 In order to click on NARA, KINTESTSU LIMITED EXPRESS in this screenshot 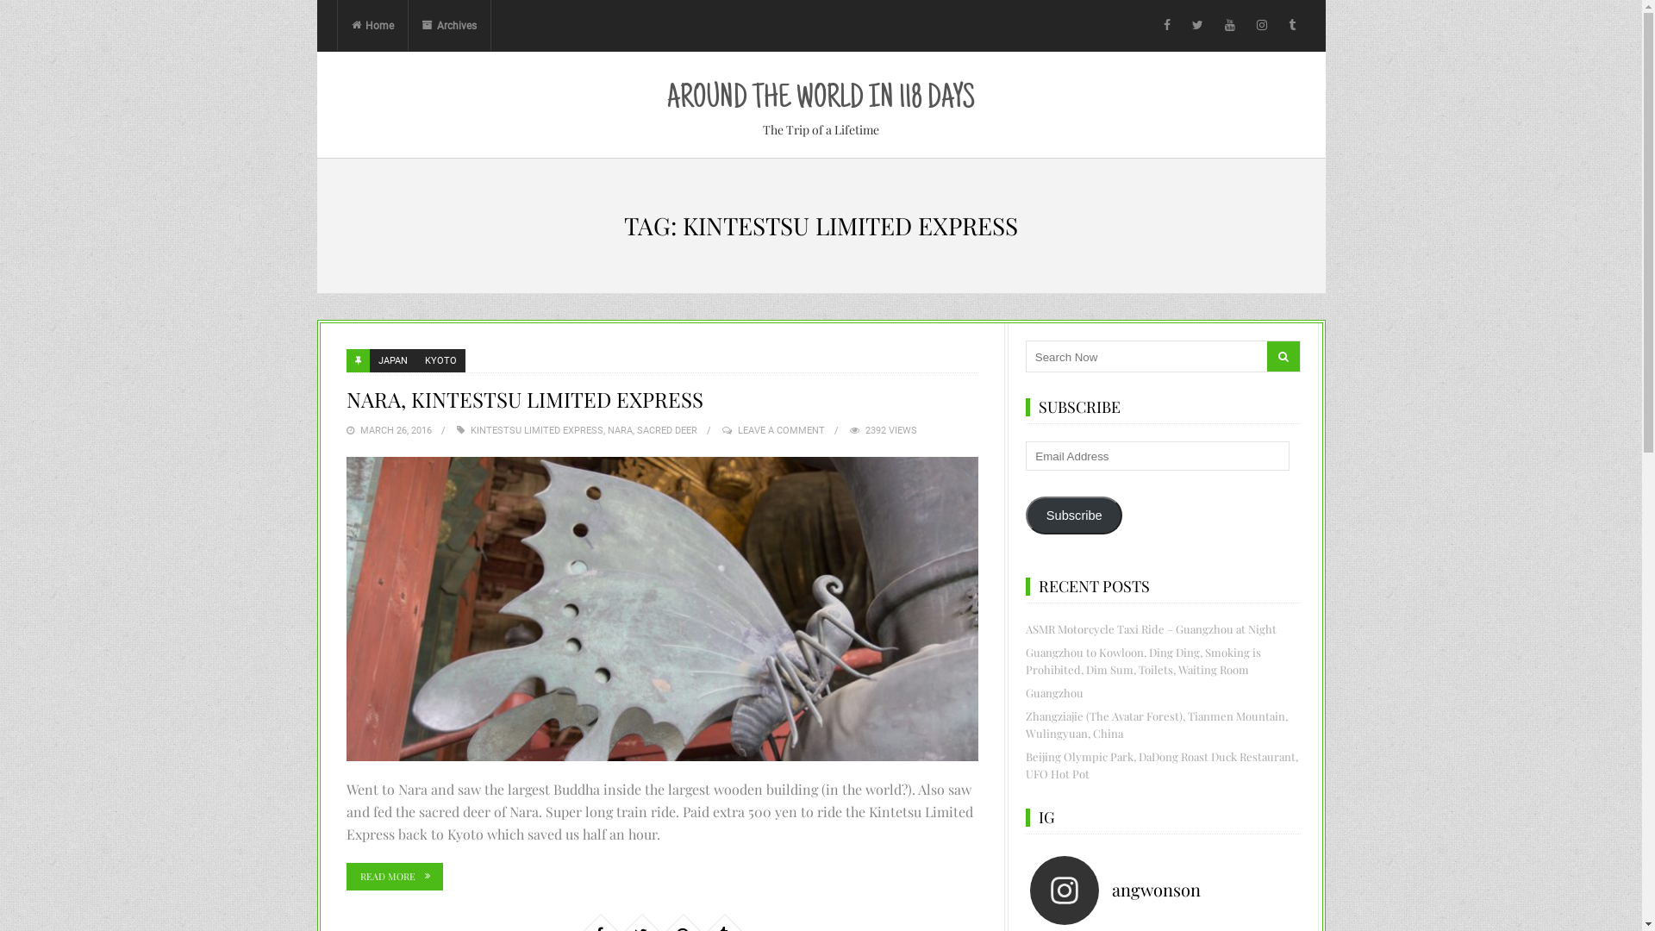, I will do `click(525, 398)`.